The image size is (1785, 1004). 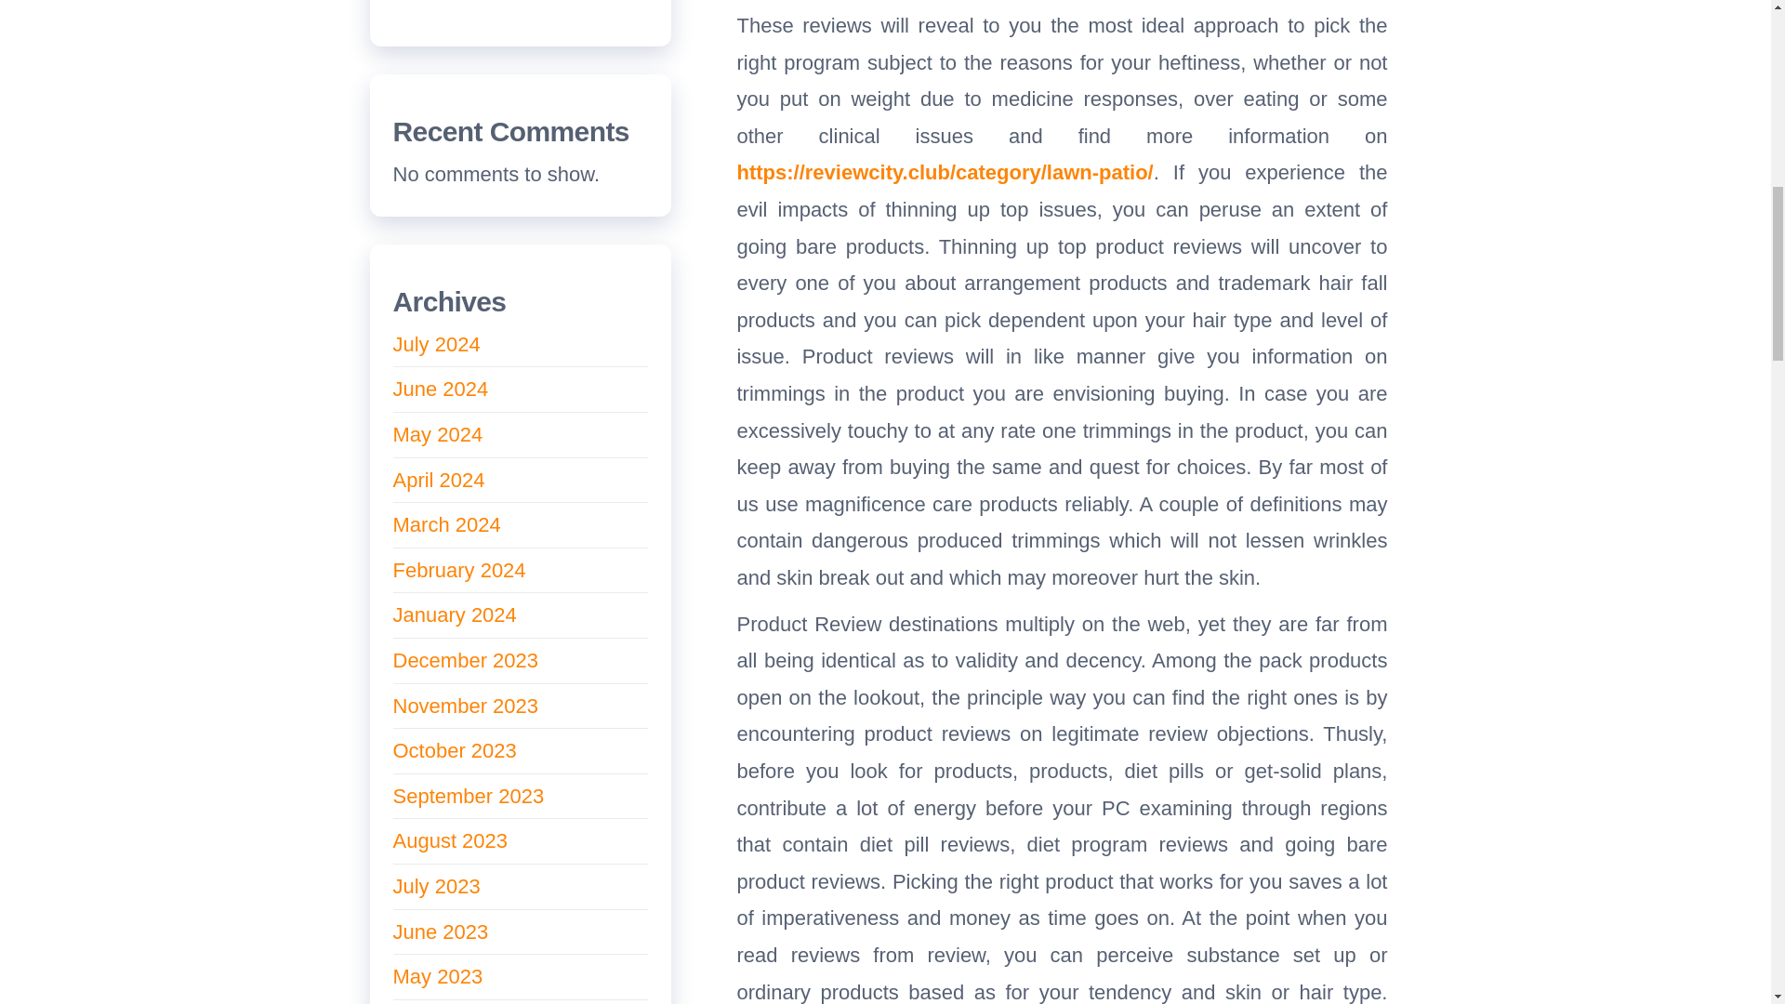 I want to click on June 2023, so click(x=440, y=931).